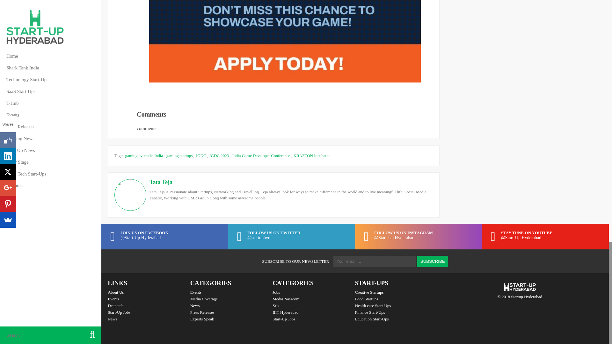  I want to click on gaming events in India, so click(143, 155).